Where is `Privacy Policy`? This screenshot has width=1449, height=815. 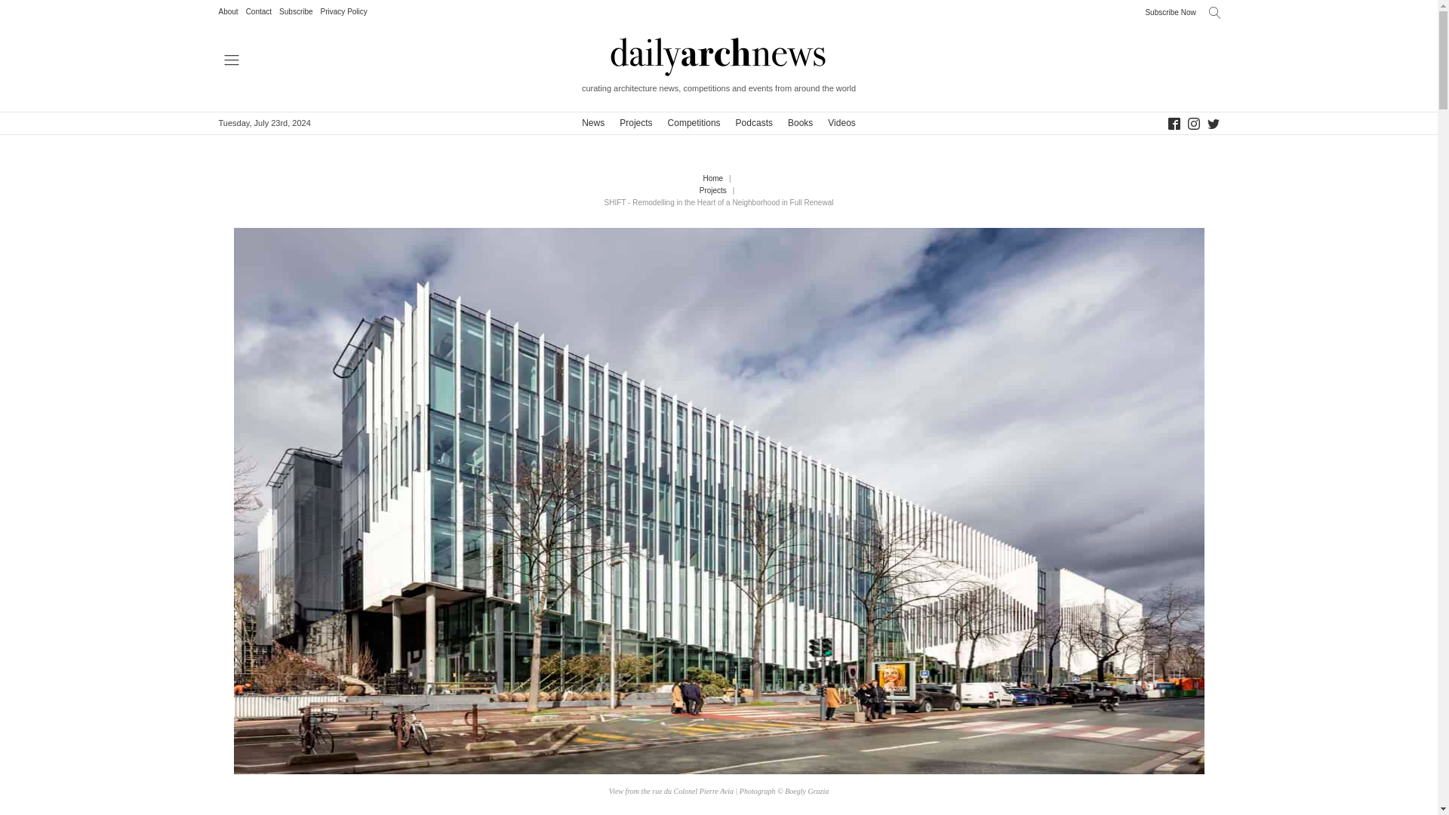 Privacy Policy is located at coordinates (344, 12).